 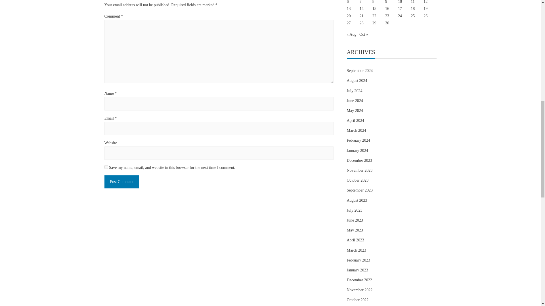 I want to click on 30, so click(x=387, y=23).